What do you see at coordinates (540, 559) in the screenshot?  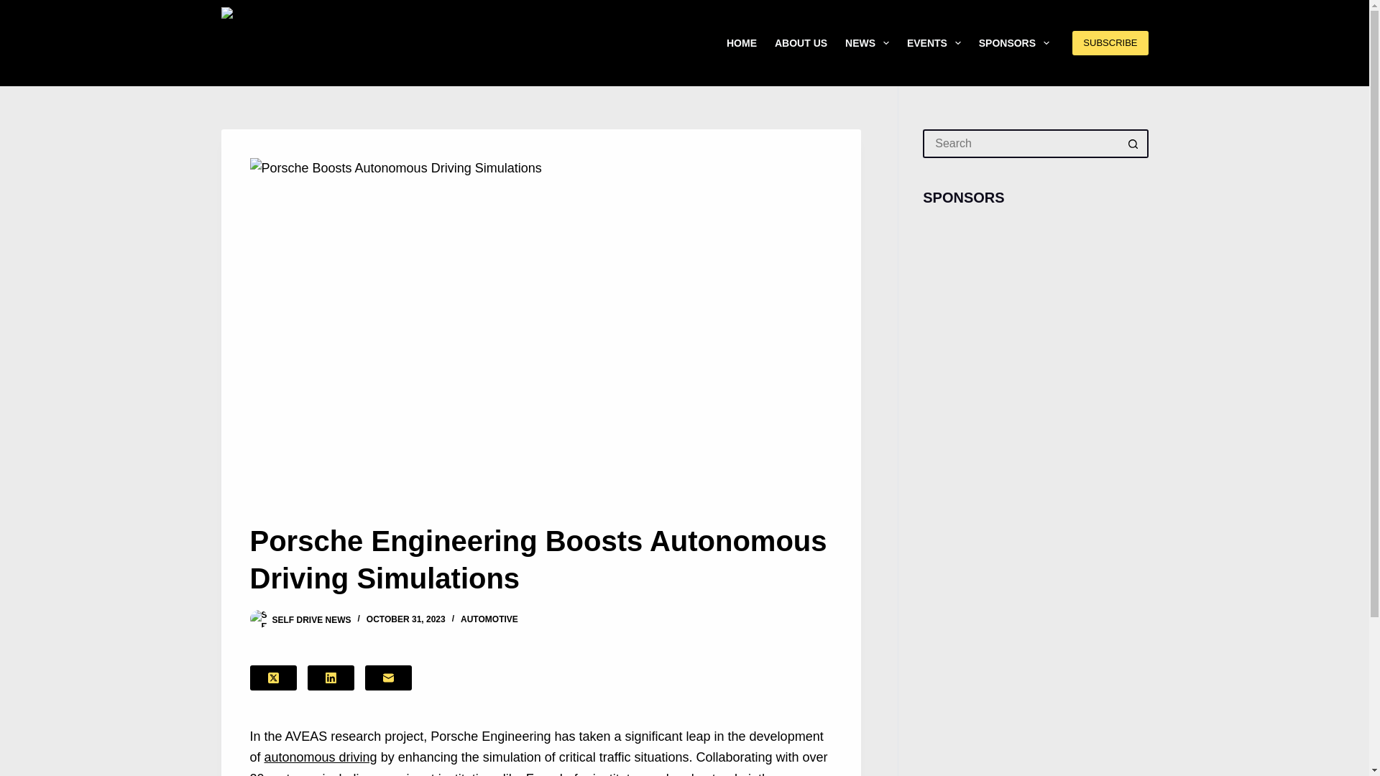 I see `Porsche Engineering Boosts Autonomous Driving Simulations` at bounding box center [540, 559].